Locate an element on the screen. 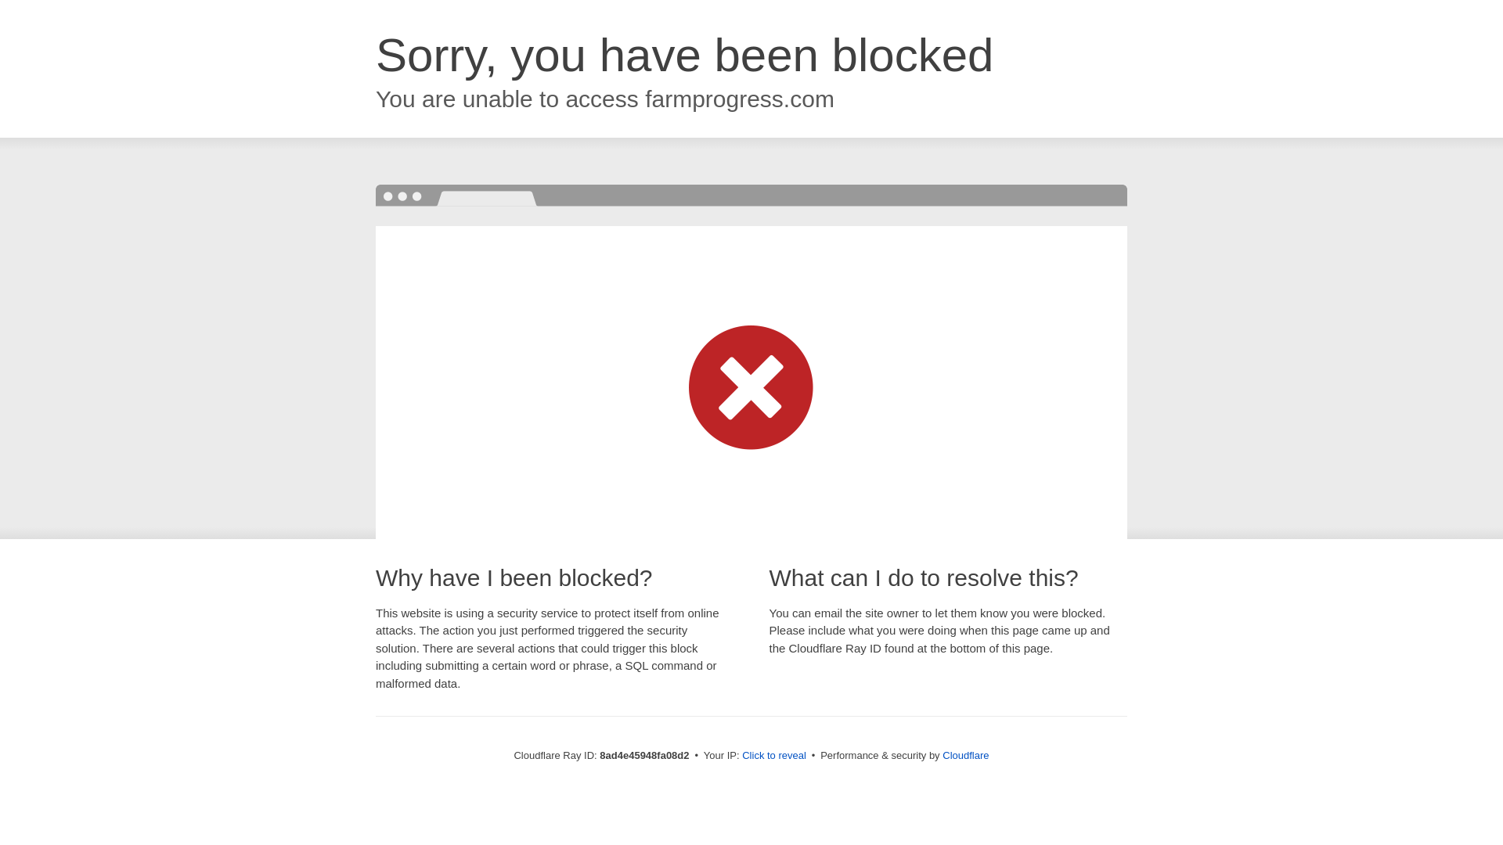  Cloudflare is located at coordinates (965, 755).